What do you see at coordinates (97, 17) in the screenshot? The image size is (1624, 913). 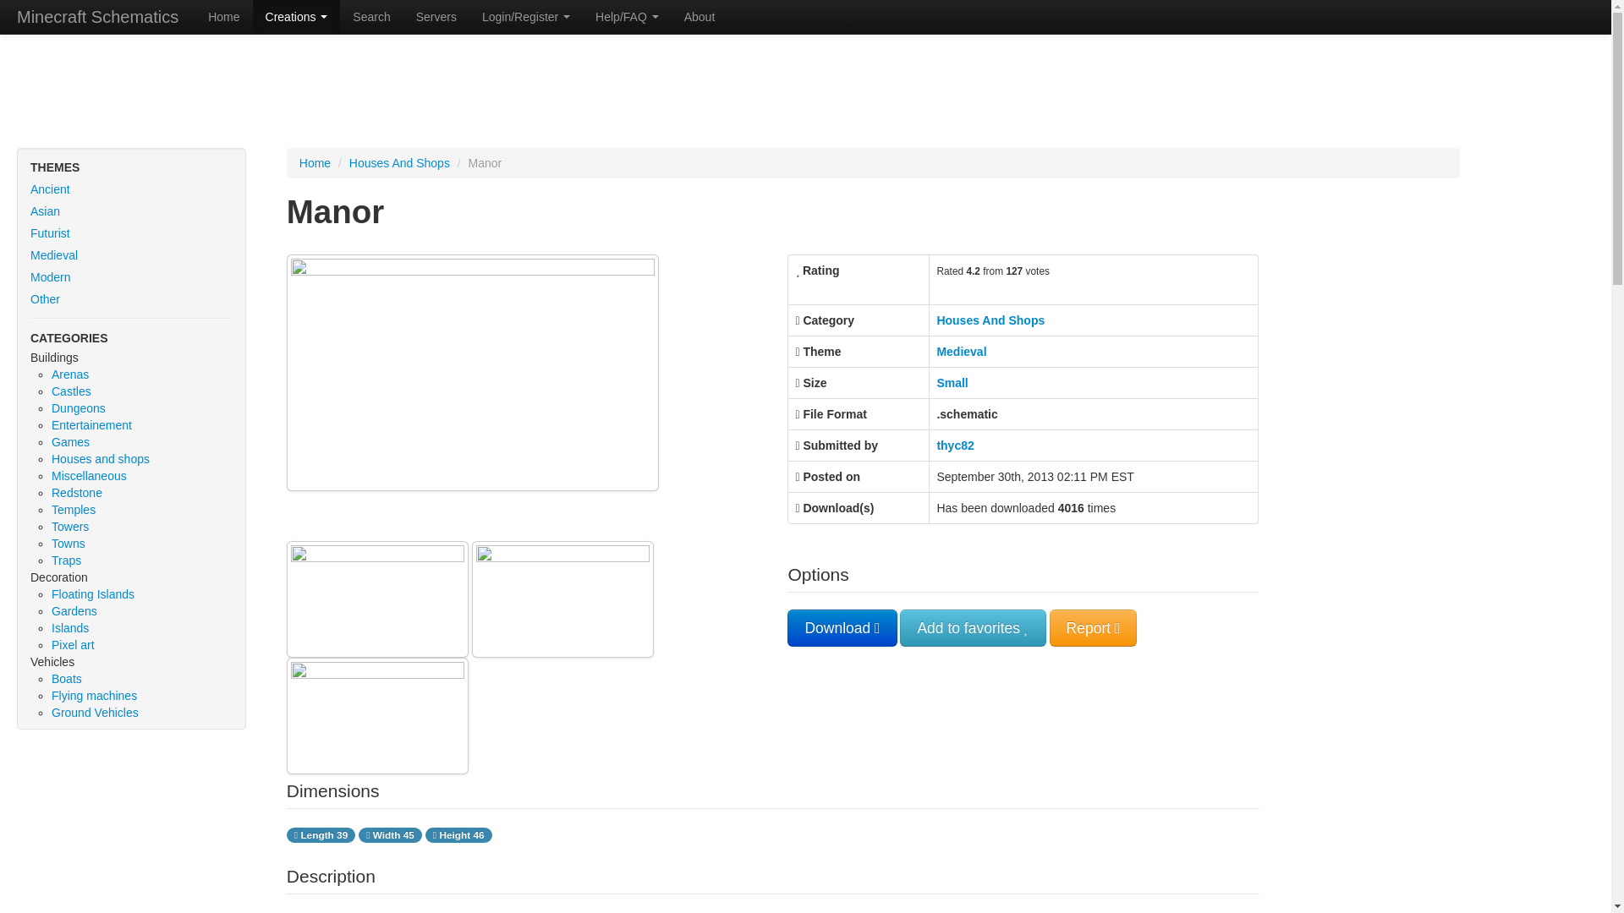 I see `Minecraft Schematics` at bounding box center [97, 17].